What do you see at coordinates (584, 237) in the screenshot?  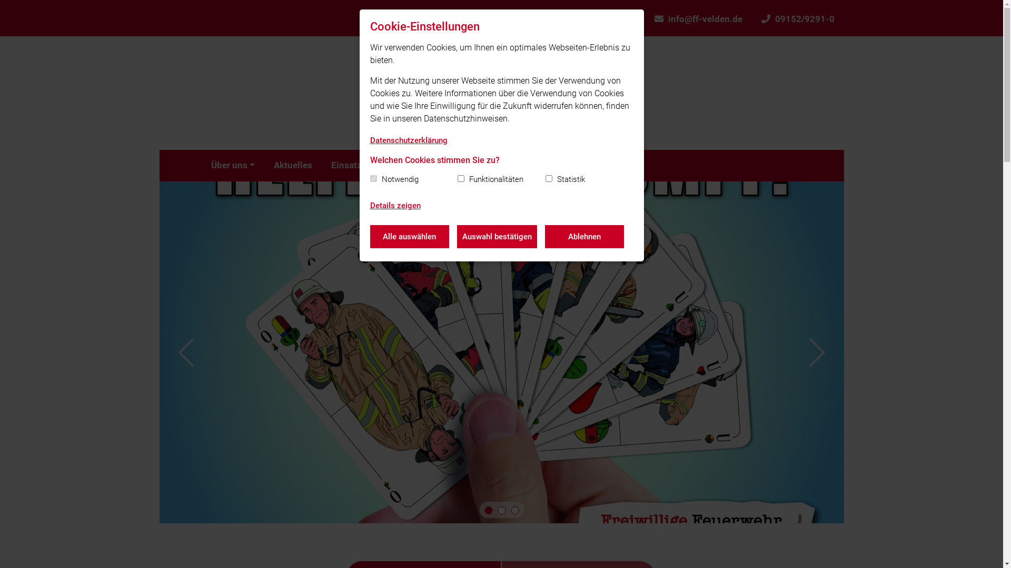 I see `Ablehnen` at bounding box center [584, 237].